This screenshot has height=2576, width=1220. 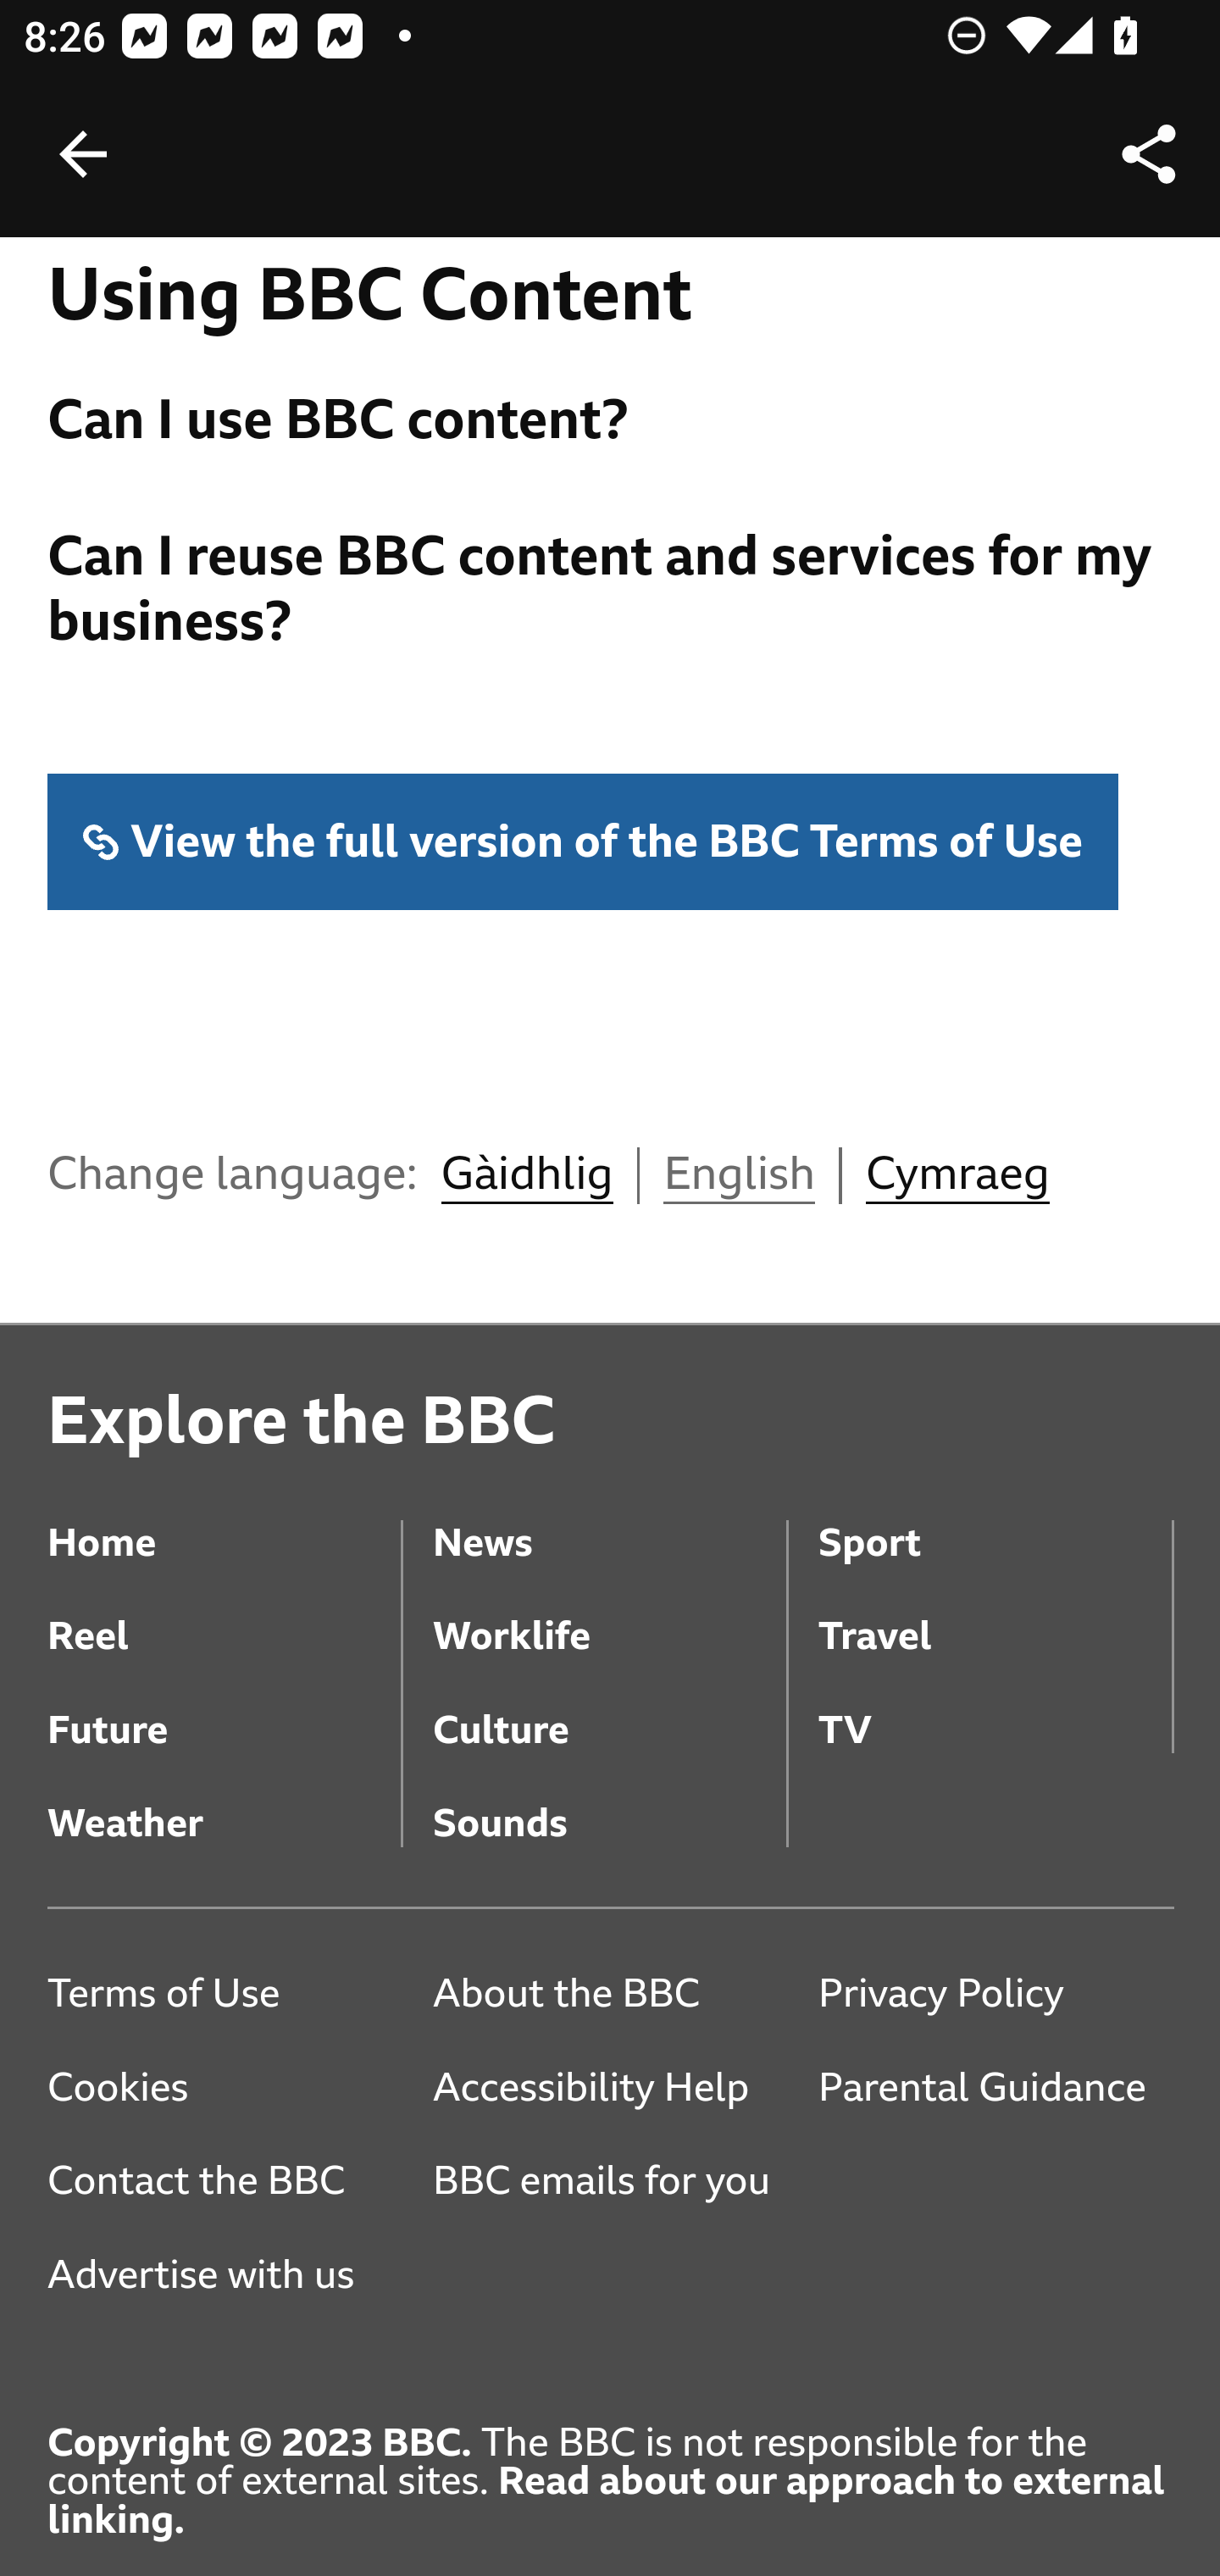 What do you see at coordinates (612, 2185) in the screenshot?
I see `BBC emails for you` at bounding box center [612, 2185].